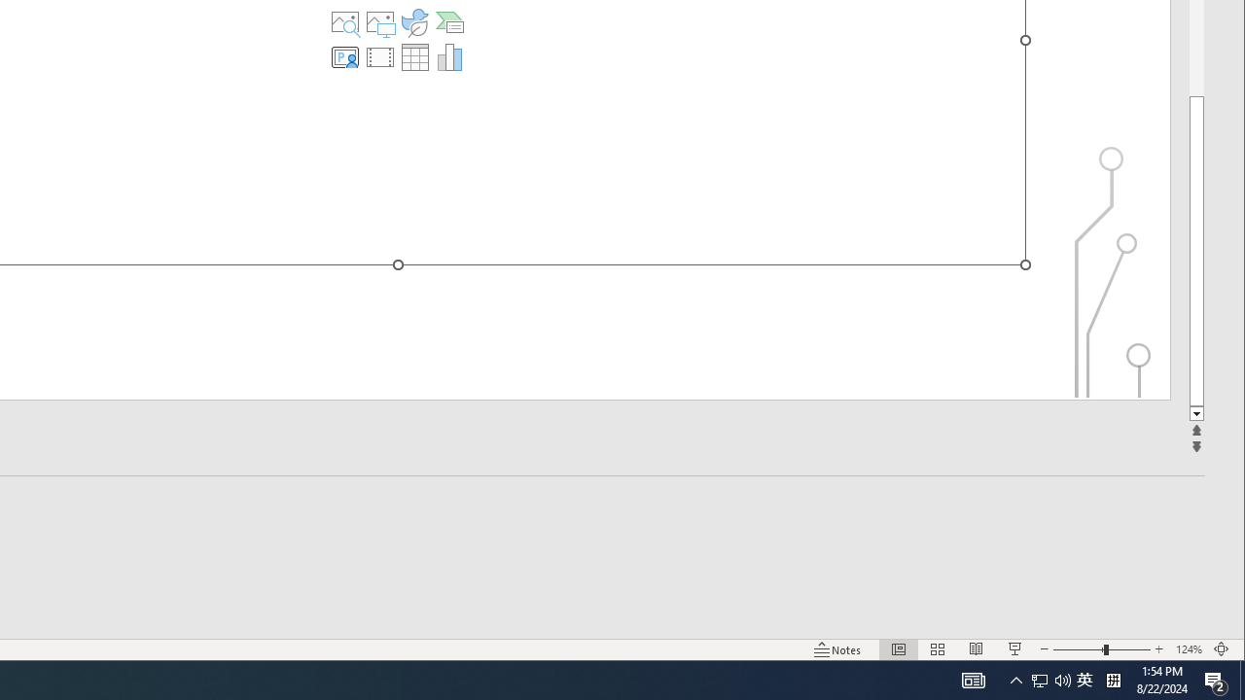  What do you see at coordinates (449, 21) in the screenshot?
I see `Insert a SmartArt Graphic` at bounding box center [449, 21].